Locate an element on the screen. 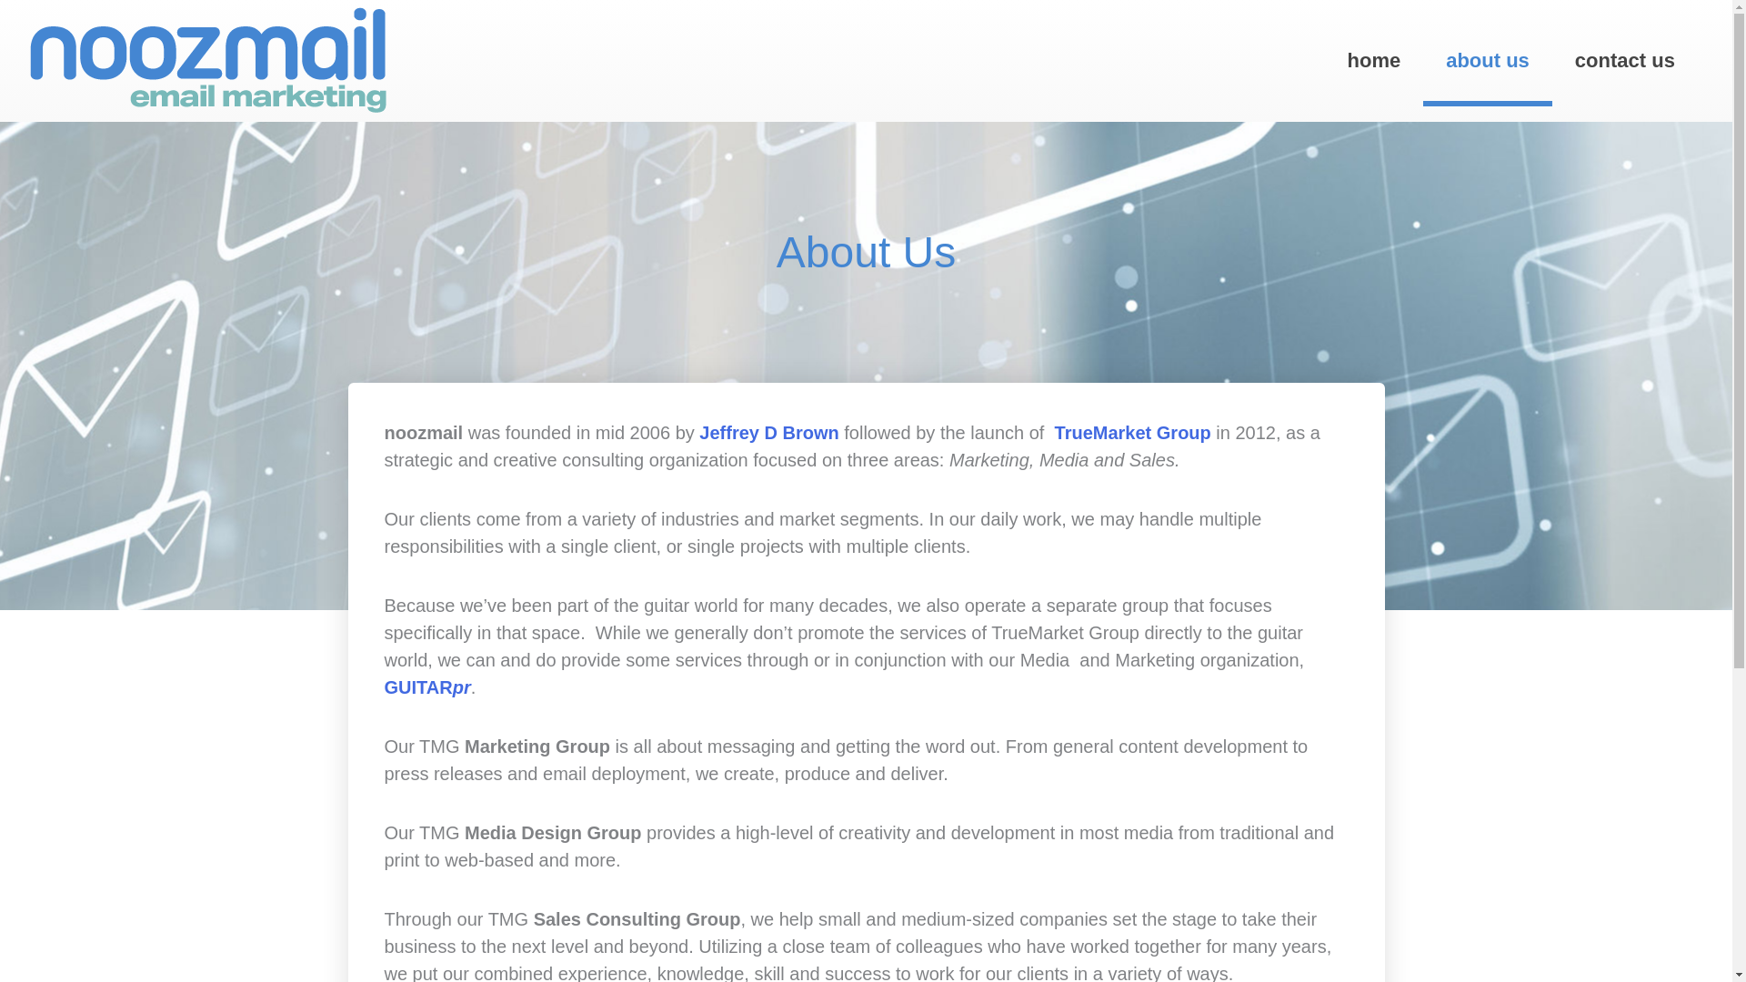 Image resolution: width=1746 pixels, height=982 pixels. Jeffrey D Brown is located at coordinates (768, 433).